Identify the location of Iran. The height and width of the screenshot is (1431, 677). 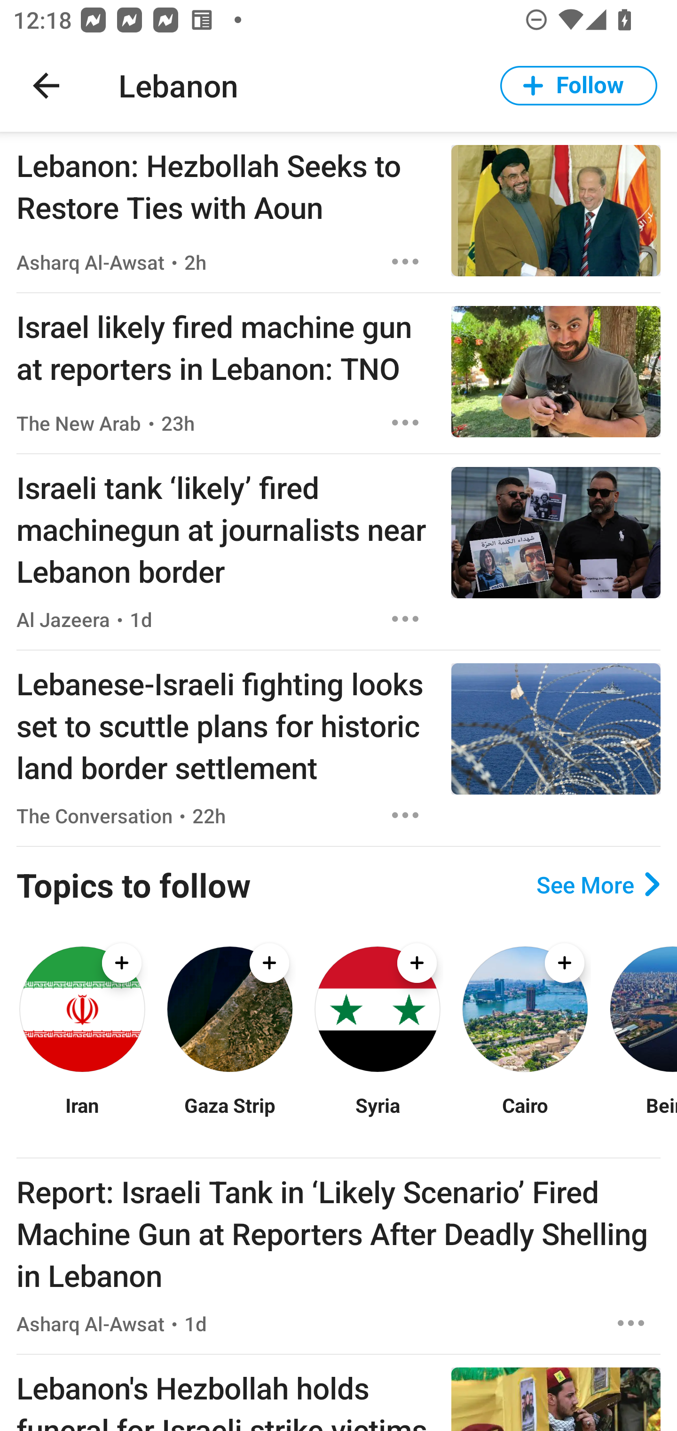
(82, 1117).